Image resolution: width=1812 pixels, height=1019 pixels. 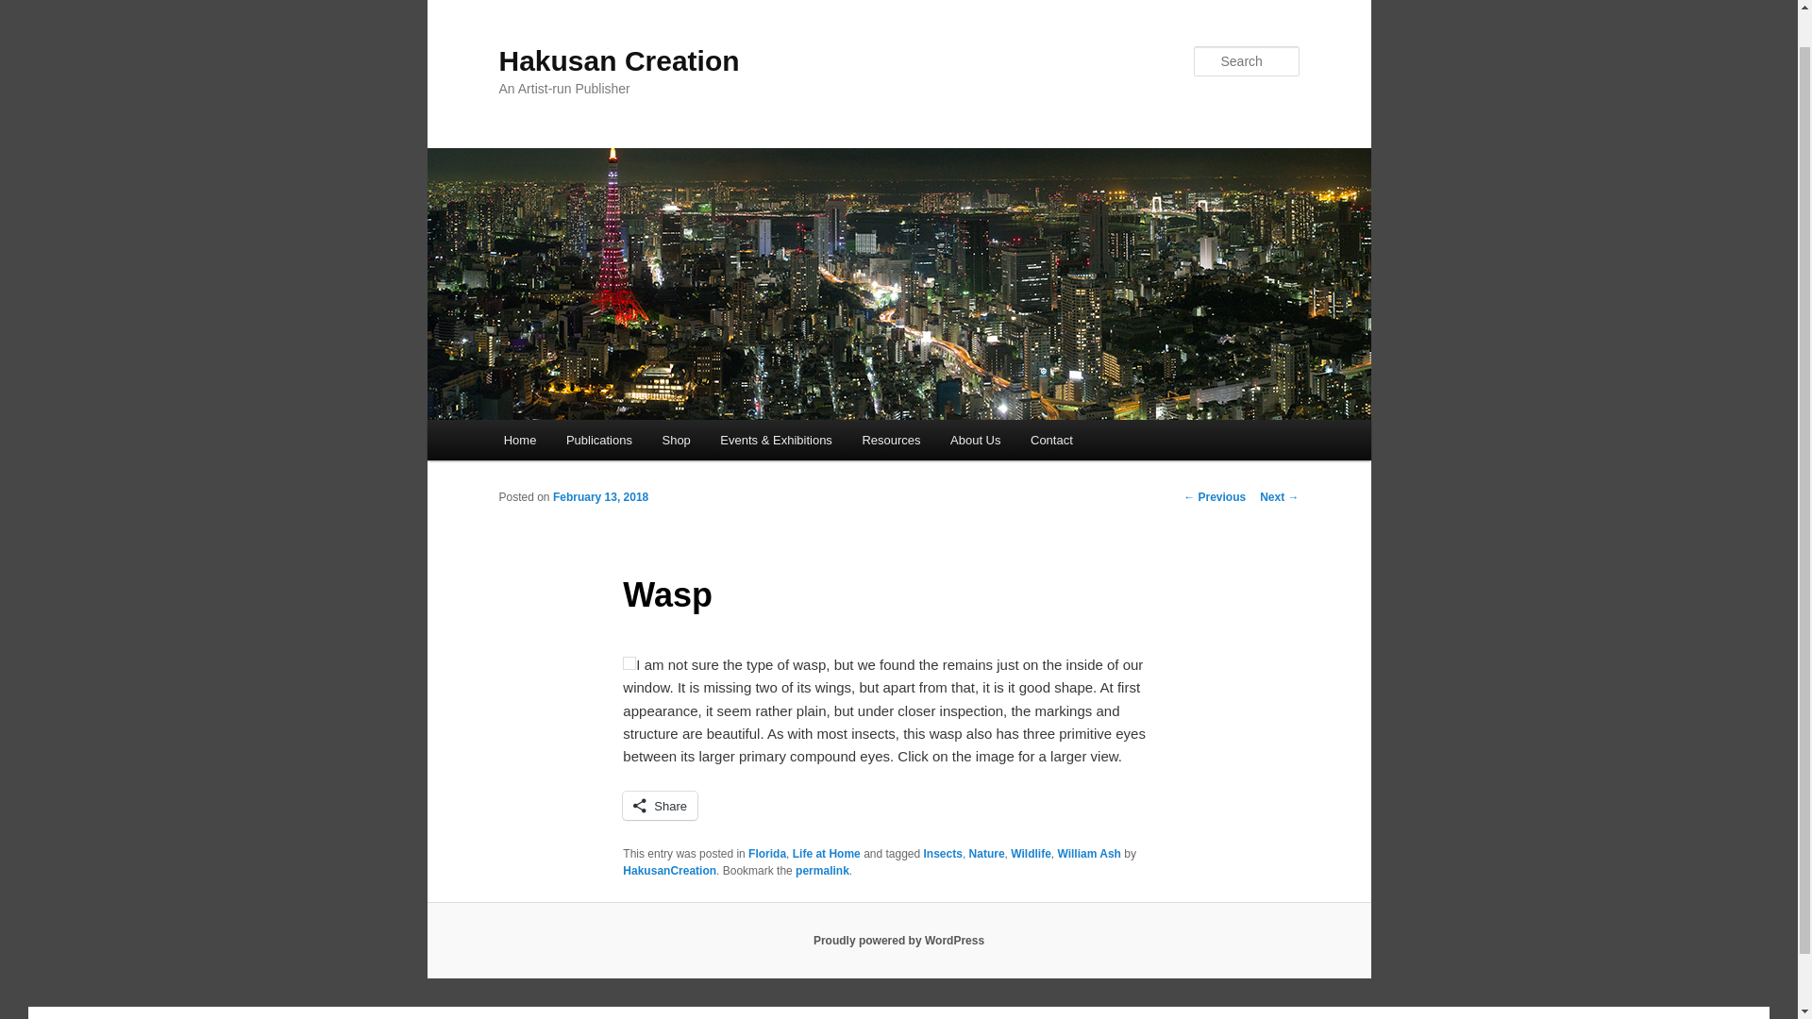 What do you see at coordinates (669, 870) in the screenshot?
I see `HakusanCreation` at bounding box center [669, 870].